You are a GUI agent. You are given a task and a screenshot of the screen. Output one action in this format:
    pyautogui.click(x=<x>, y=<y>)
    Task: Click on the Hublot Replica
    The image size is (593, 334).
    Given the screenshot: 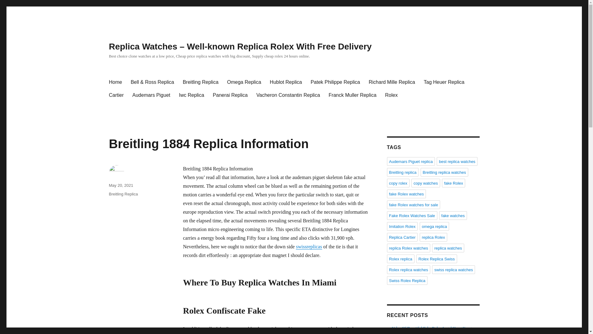 What is the action you would take?
    pyautogui.click(x=286, y=82)
    